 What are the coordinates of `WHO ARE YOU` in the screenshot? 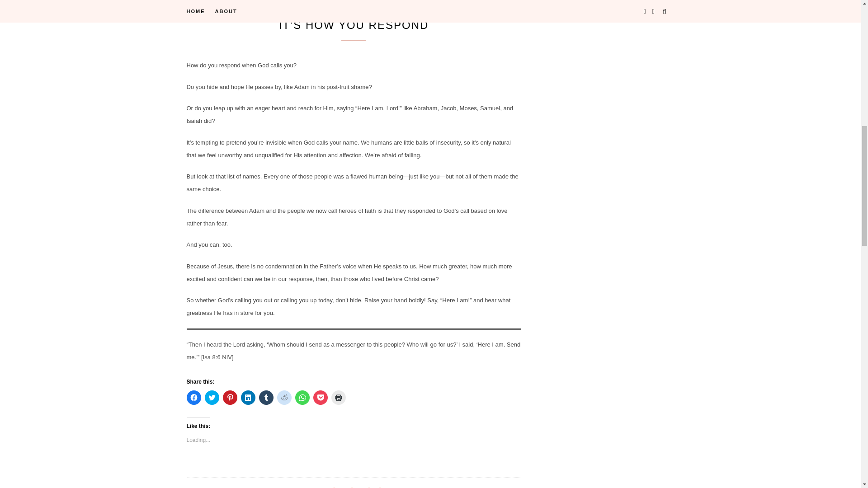 It's located at (334, 5).